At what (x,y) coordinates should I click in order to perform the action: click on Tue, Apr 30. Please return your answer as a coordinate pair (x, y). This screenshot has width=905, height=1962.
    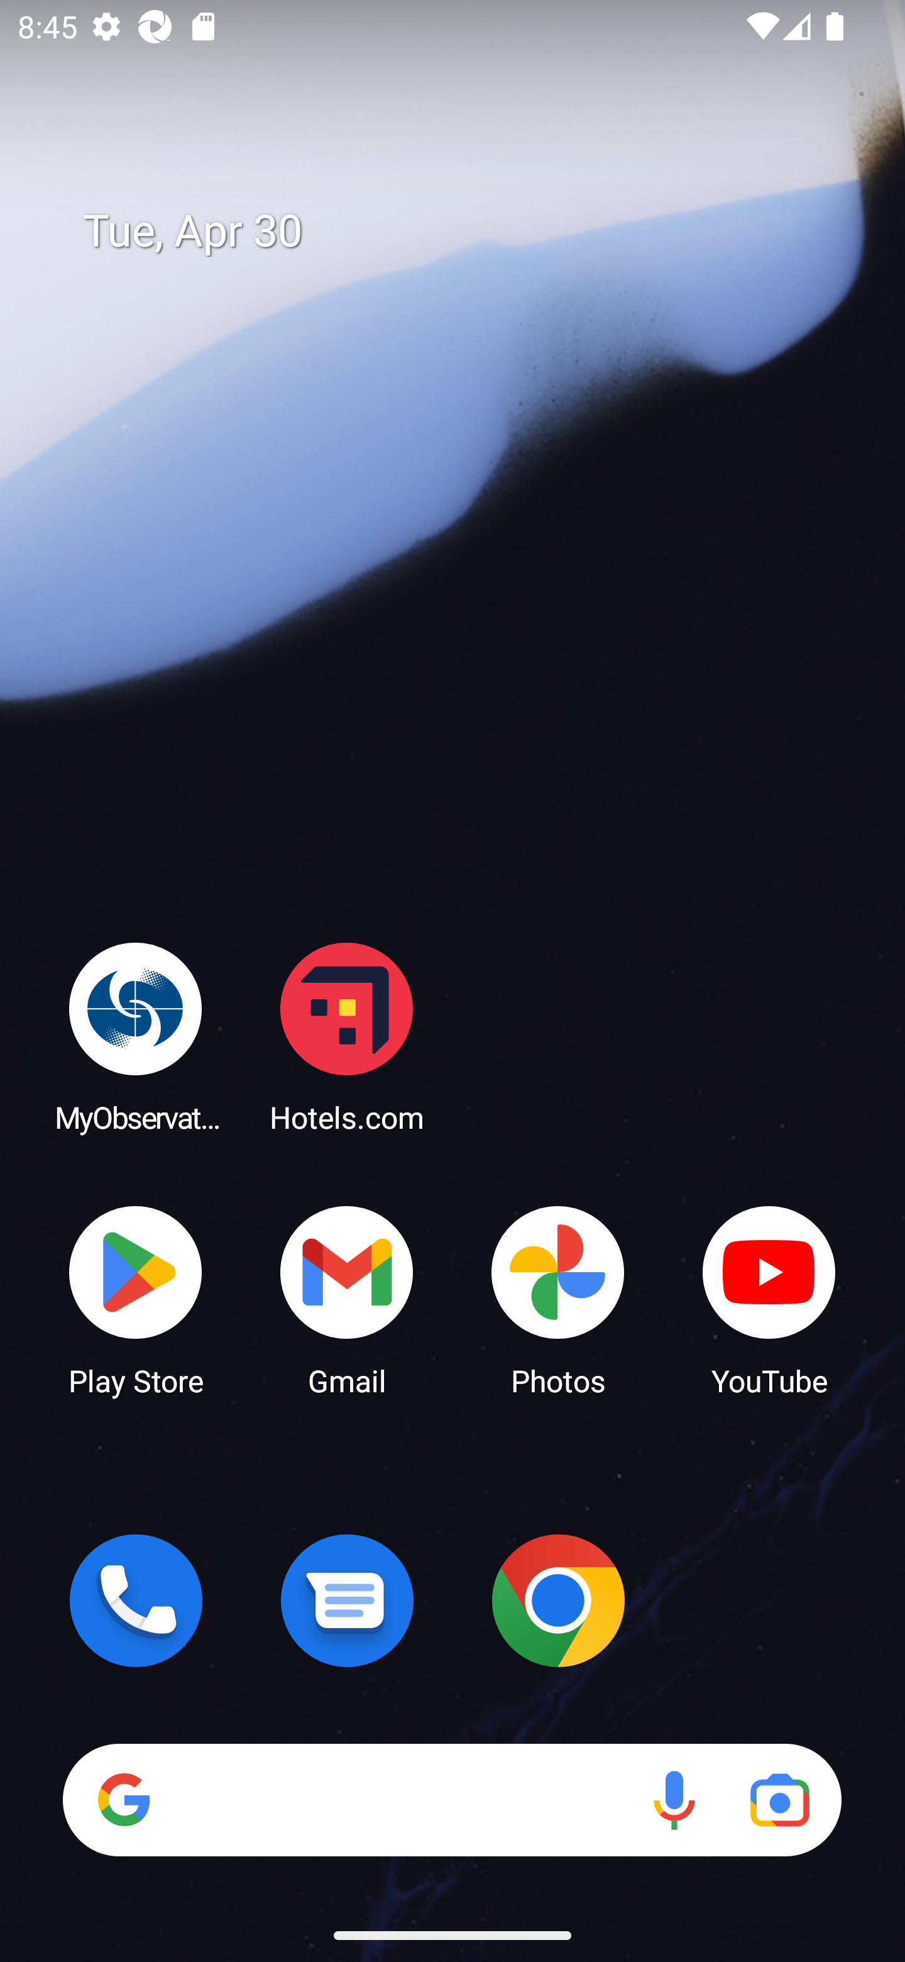
    Looking at the image, I should click on (470, 231).